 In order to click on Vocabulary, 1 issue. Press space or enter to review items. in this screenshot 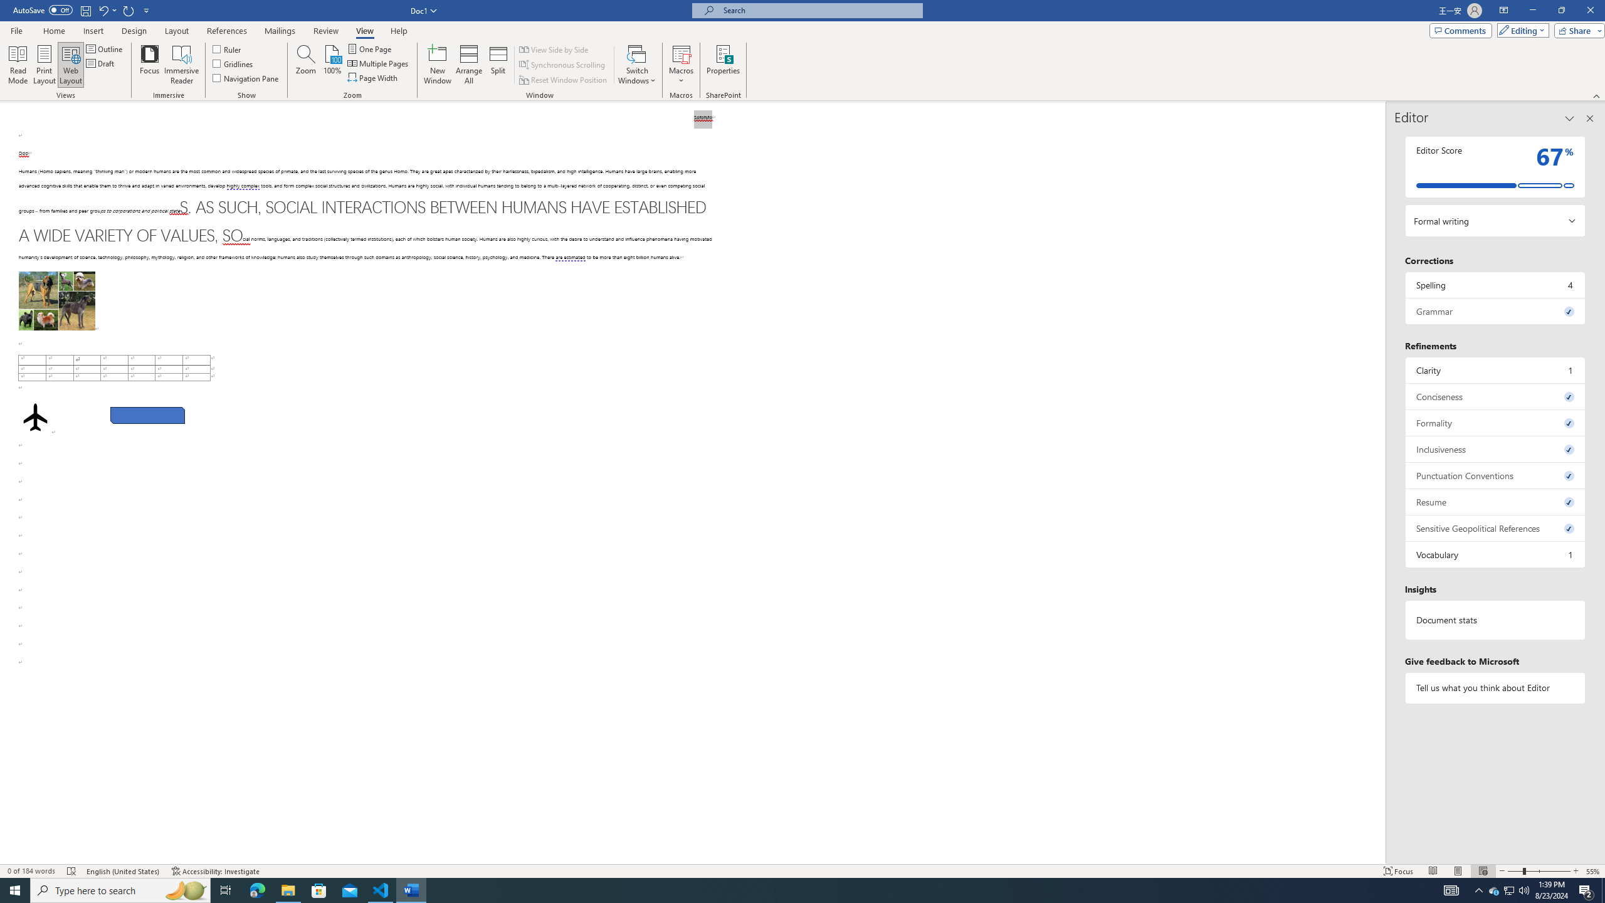, I will do `click(1496, 554)`.